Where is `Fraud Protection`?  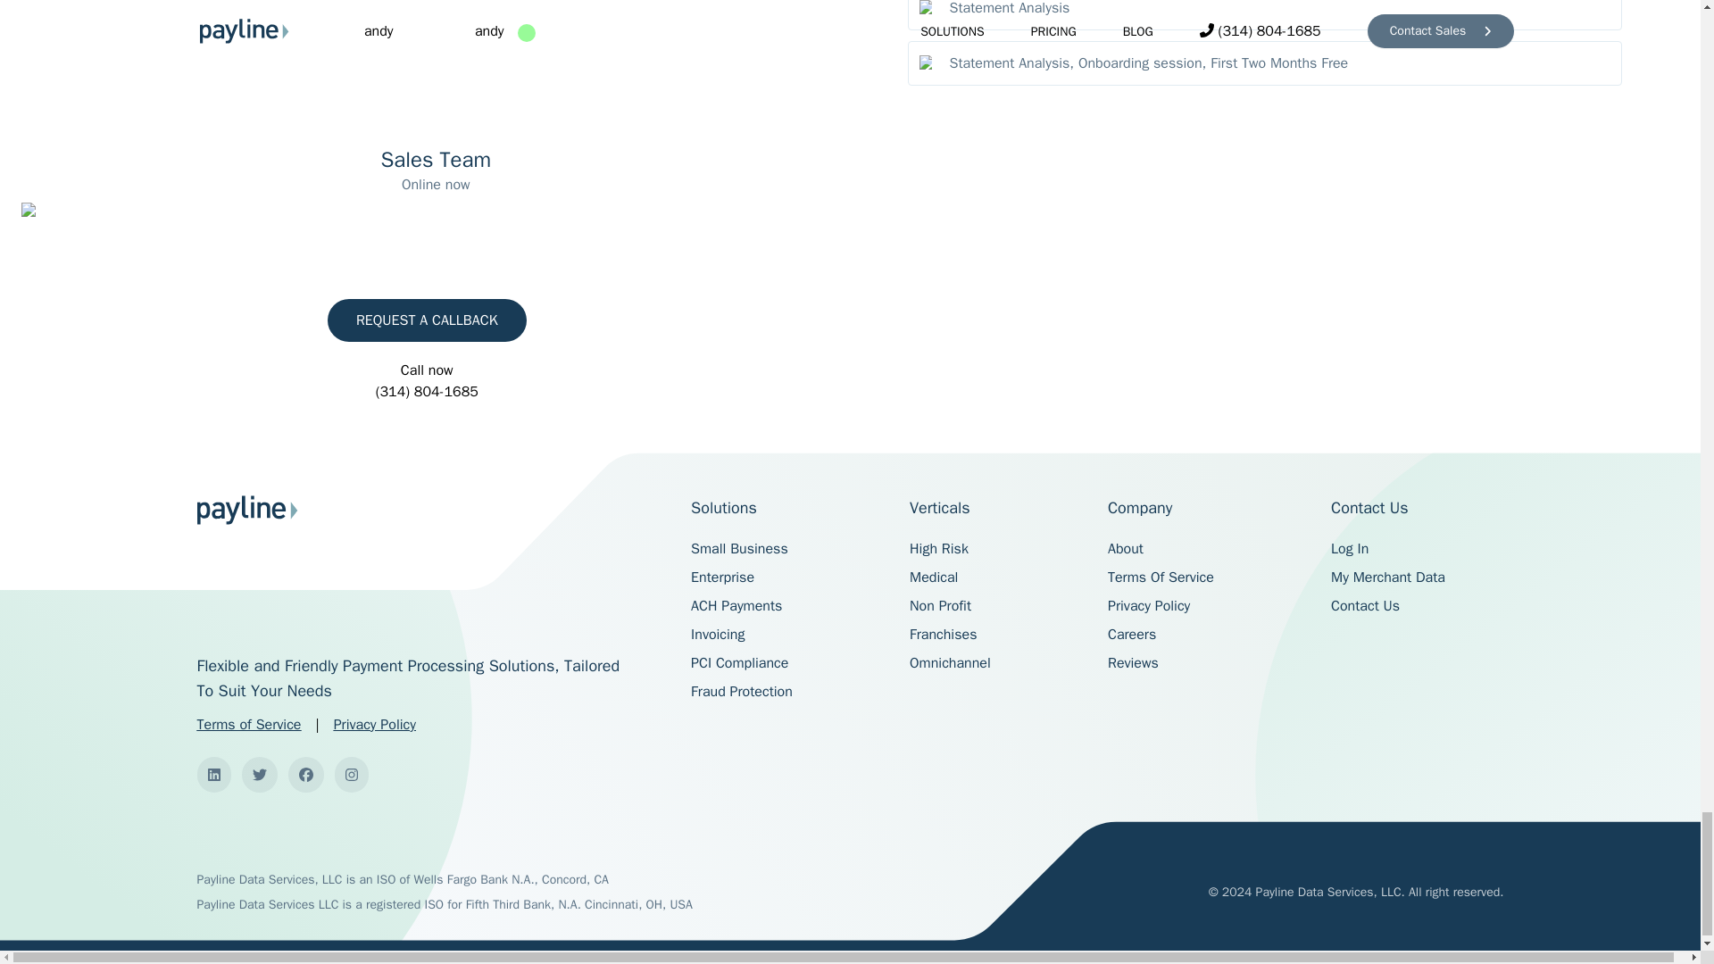
Fraud Protection is located at coordinates (741, 691).